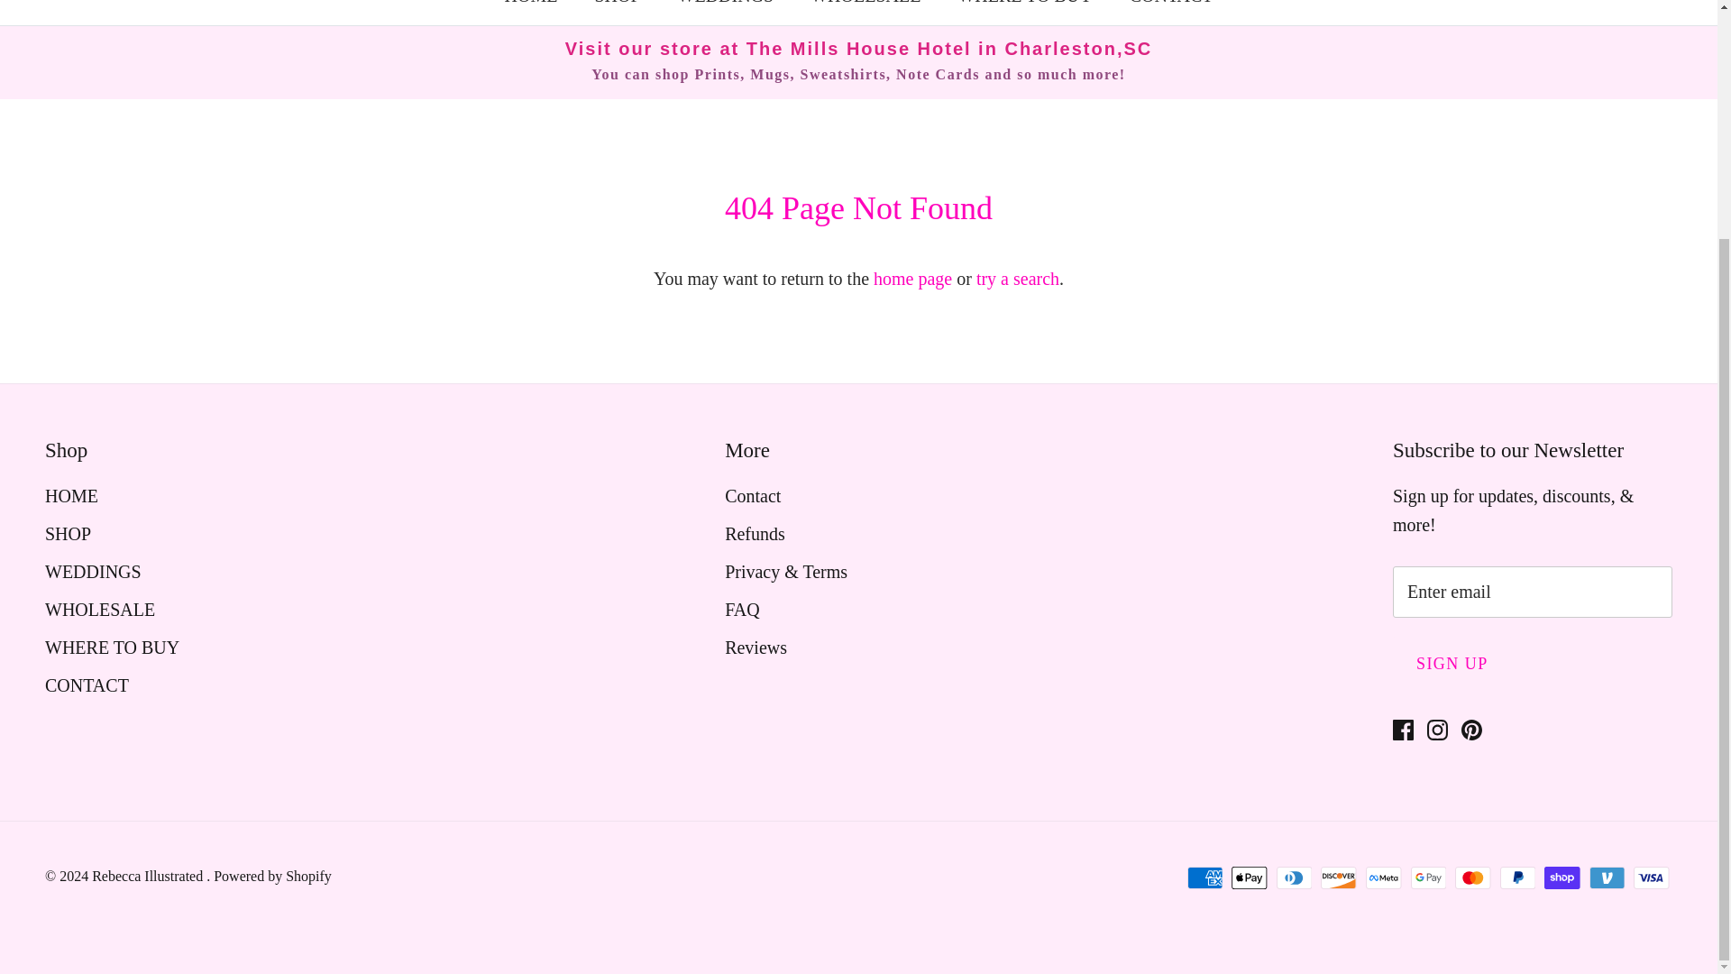  I want to click on Mastercard, so click(1473, 878).